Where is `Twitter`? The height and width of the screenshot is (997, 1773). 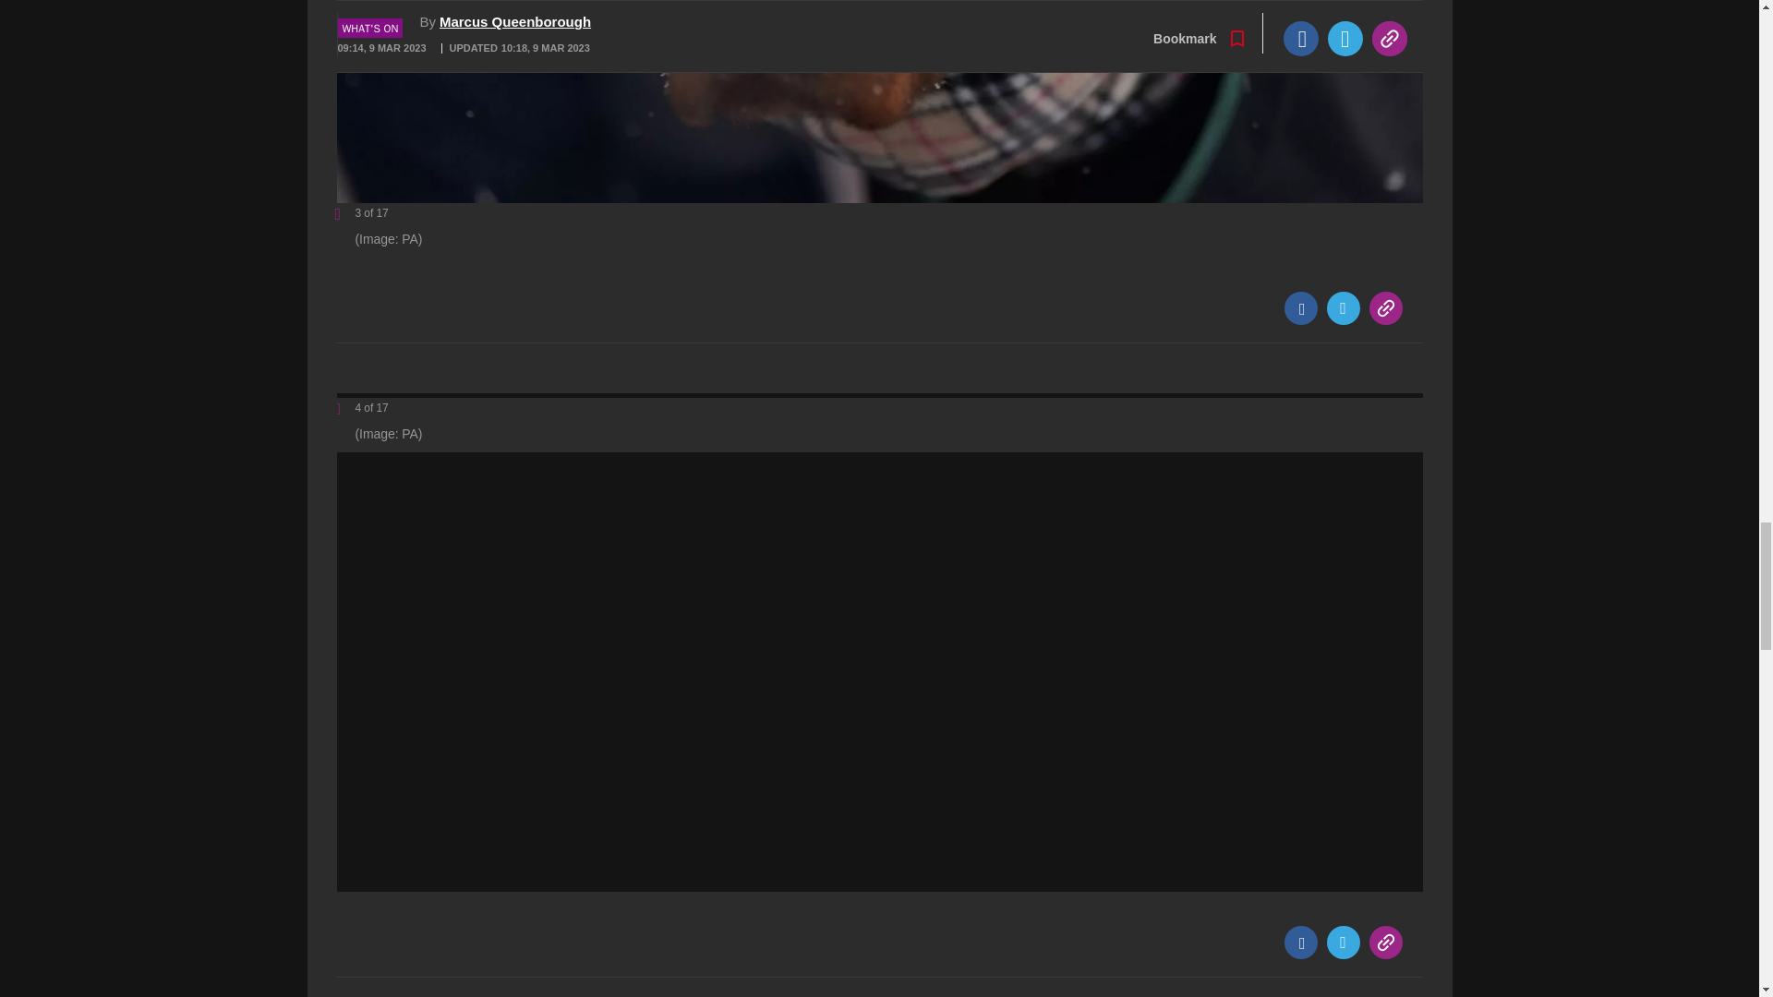 Twitter is located at coordinates (1343, 942).